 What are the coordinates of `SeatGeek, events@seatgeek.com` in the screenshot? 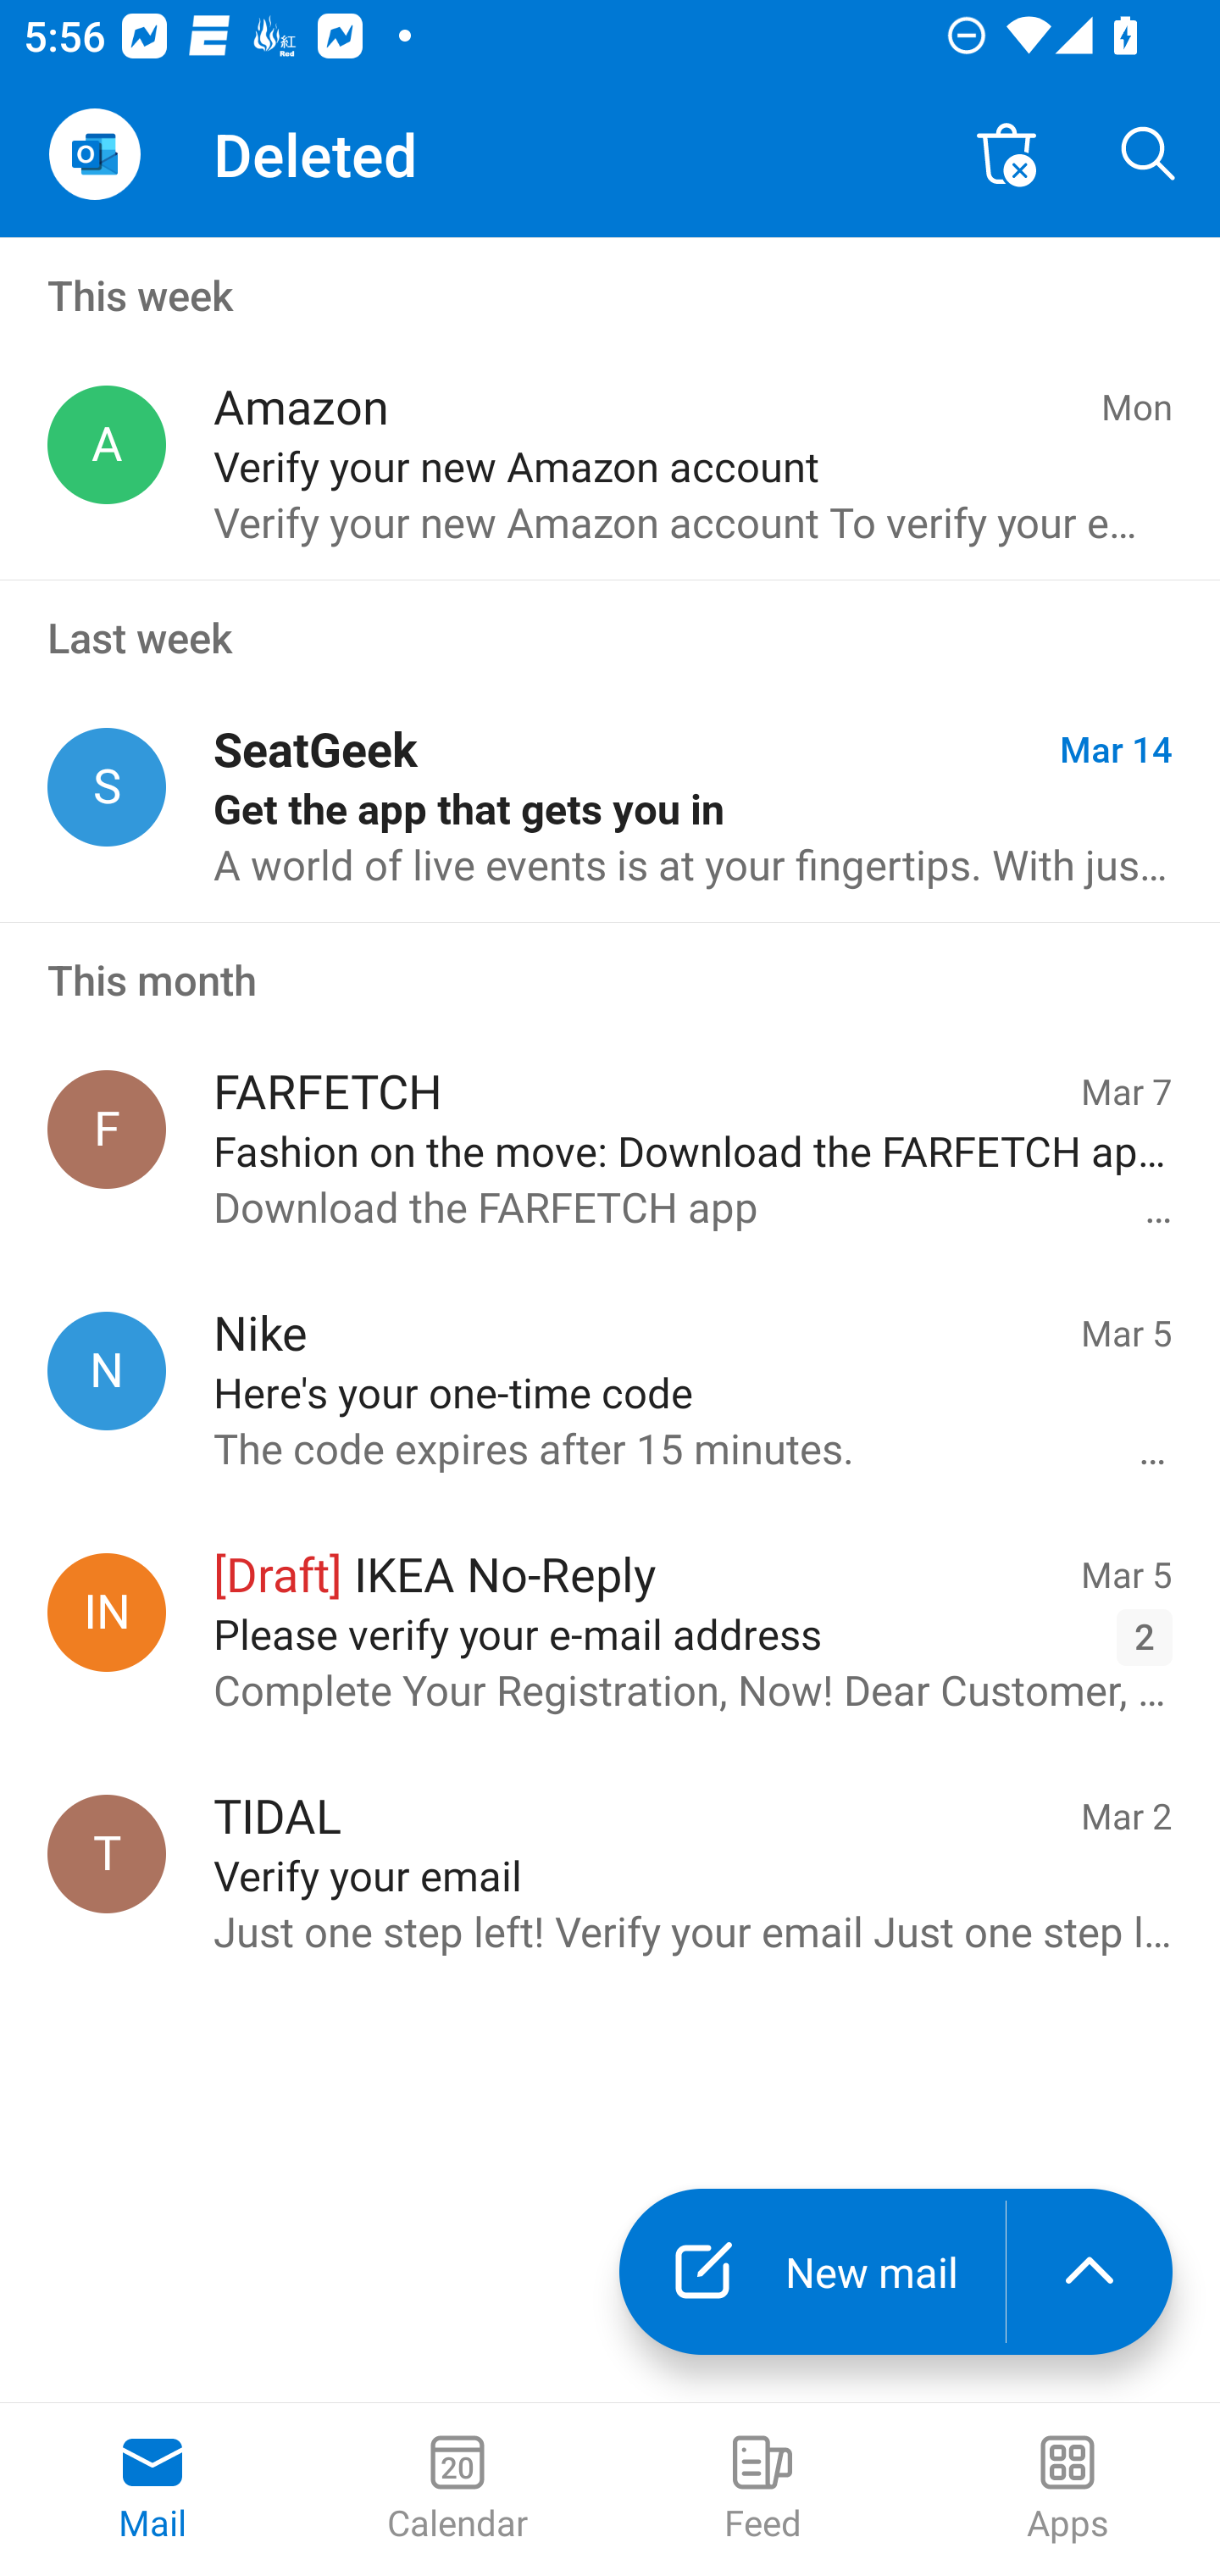 It's located at (107, 788).